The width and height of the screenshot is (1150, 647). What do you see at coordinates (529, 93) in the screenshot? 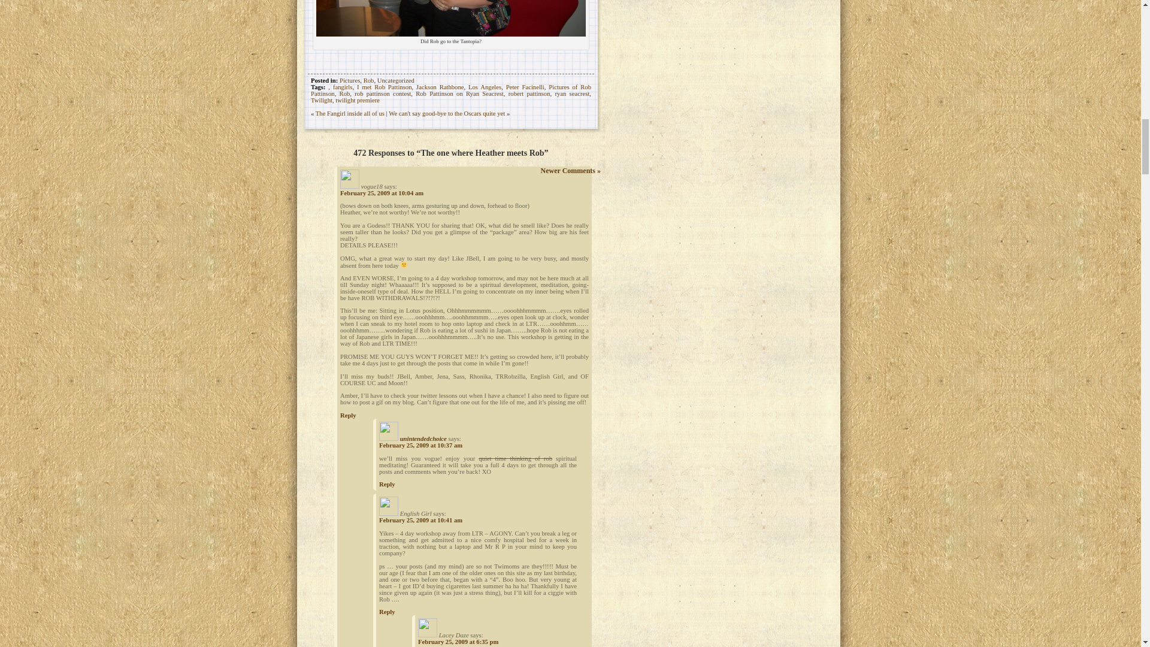
I see `robert pattinson` at bounding box center [529, 93].